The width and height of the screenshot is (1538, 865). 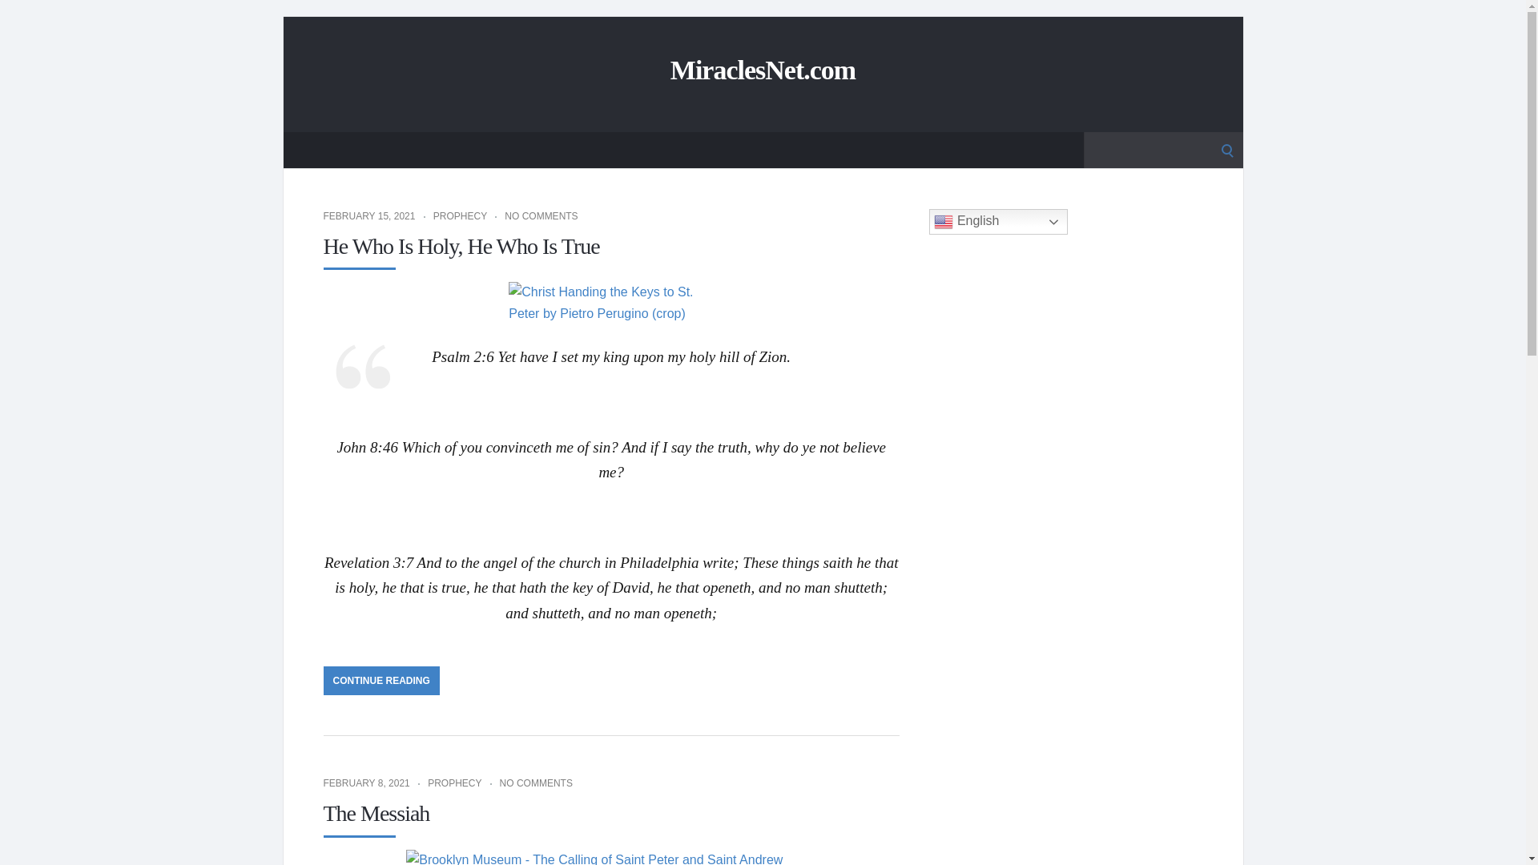 I want to click on PROPHECY, so click(x=460, y=216).